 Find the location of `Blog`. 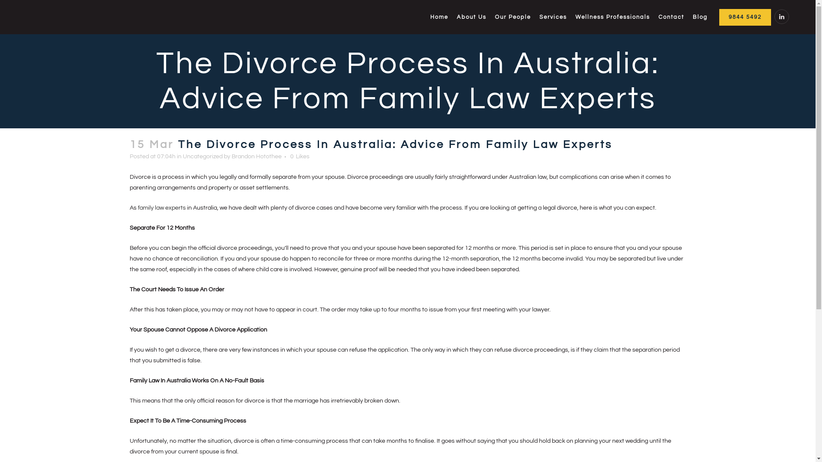

Blog is located at coordinates (700, 17).